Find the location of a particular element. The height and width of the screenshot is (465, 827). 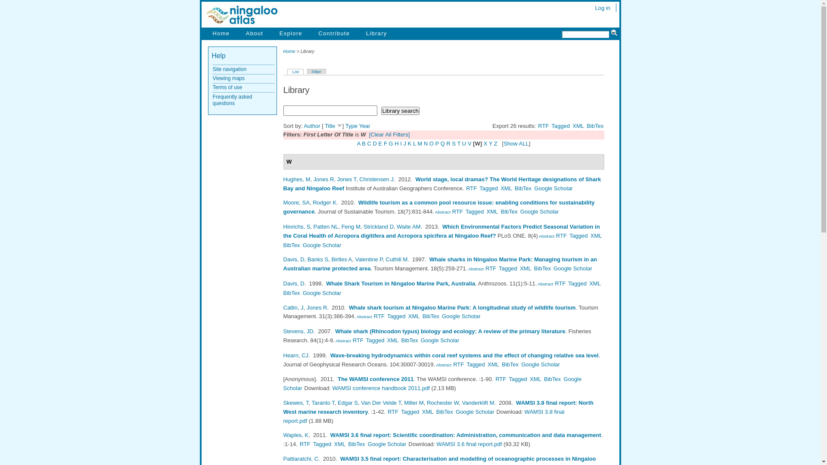

Hughes, M is located at coordinates (297, 179).